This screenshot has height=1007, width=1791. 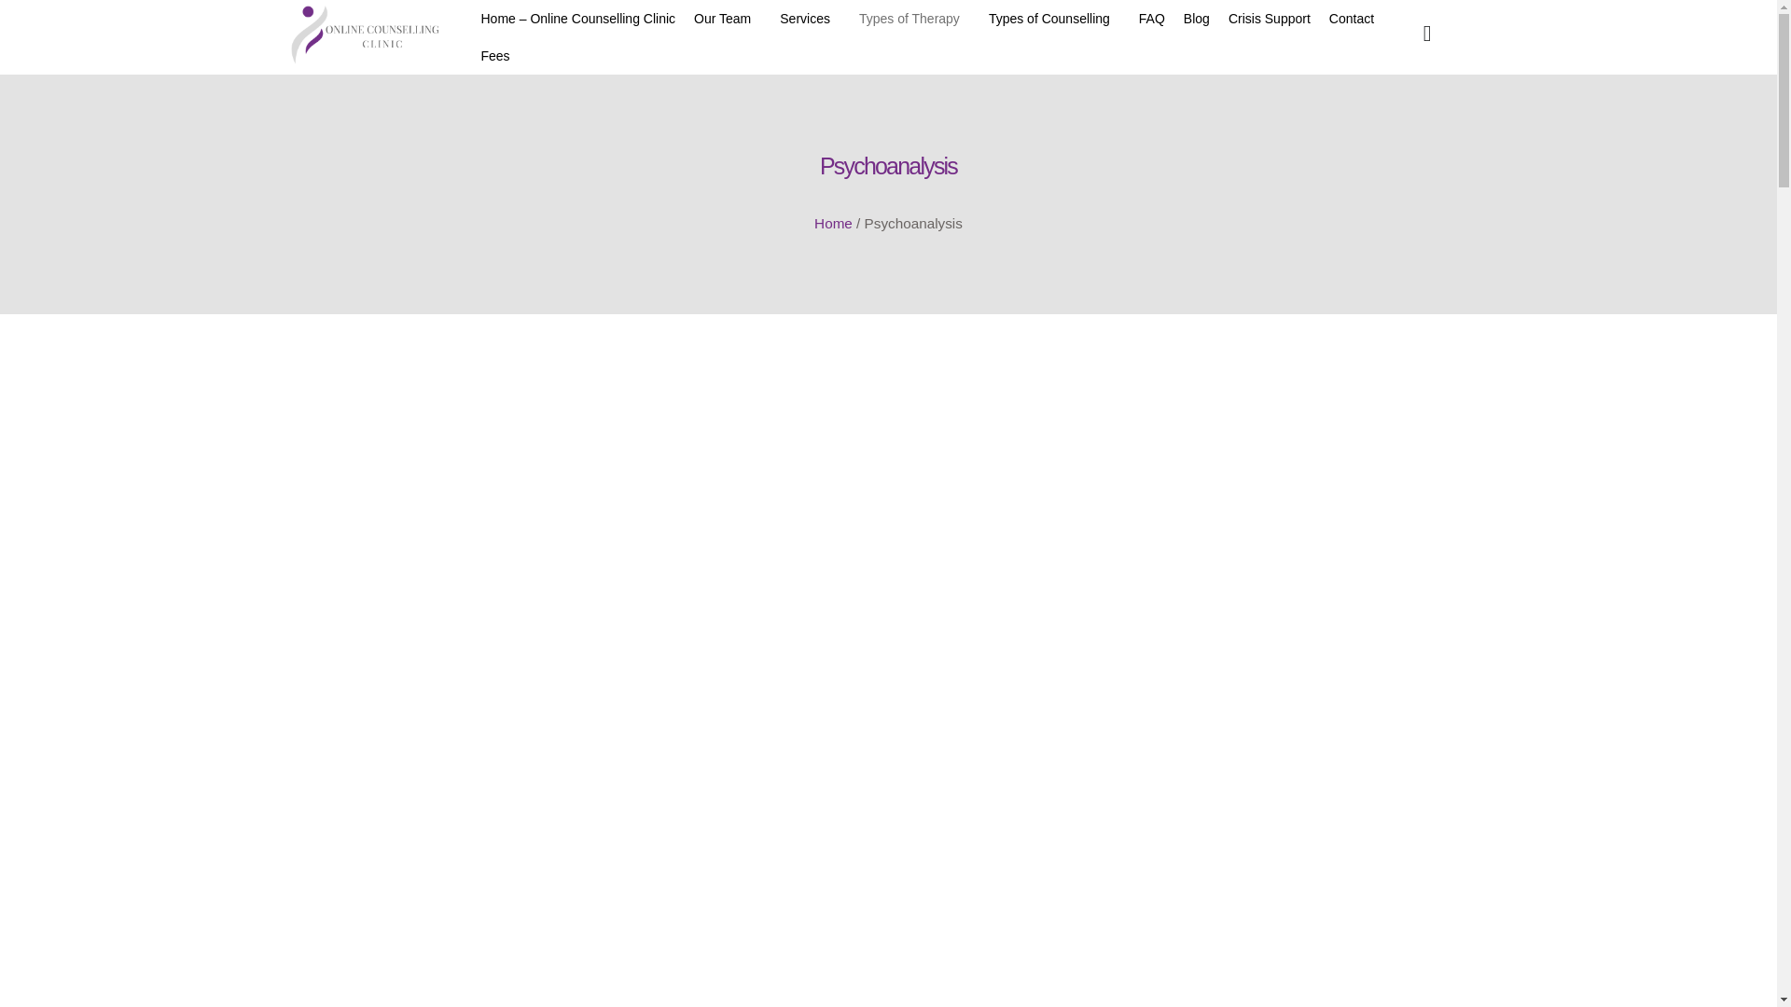 What do you see at coordinates (914, 19) in the screenshot?
I see `Types of Therapy` at bounding box center [914, 19].